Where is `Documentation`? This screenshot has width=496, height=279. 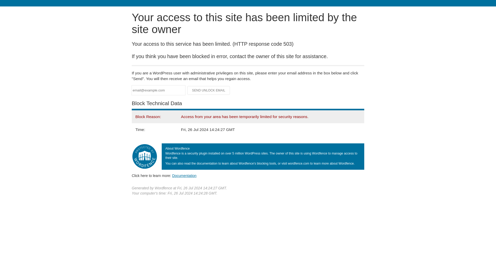
Documentation is located at coordinates (184, 175).